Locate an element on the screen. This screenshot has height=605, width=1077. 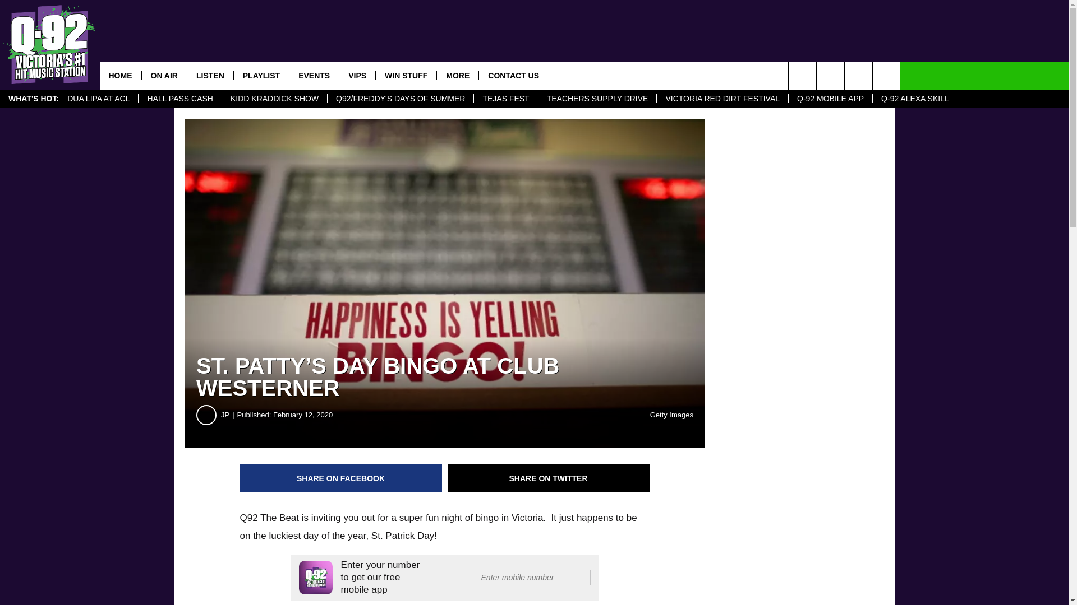
VICTORIA RED DIRT FESTIVAL is located at coordinates (722, 99).